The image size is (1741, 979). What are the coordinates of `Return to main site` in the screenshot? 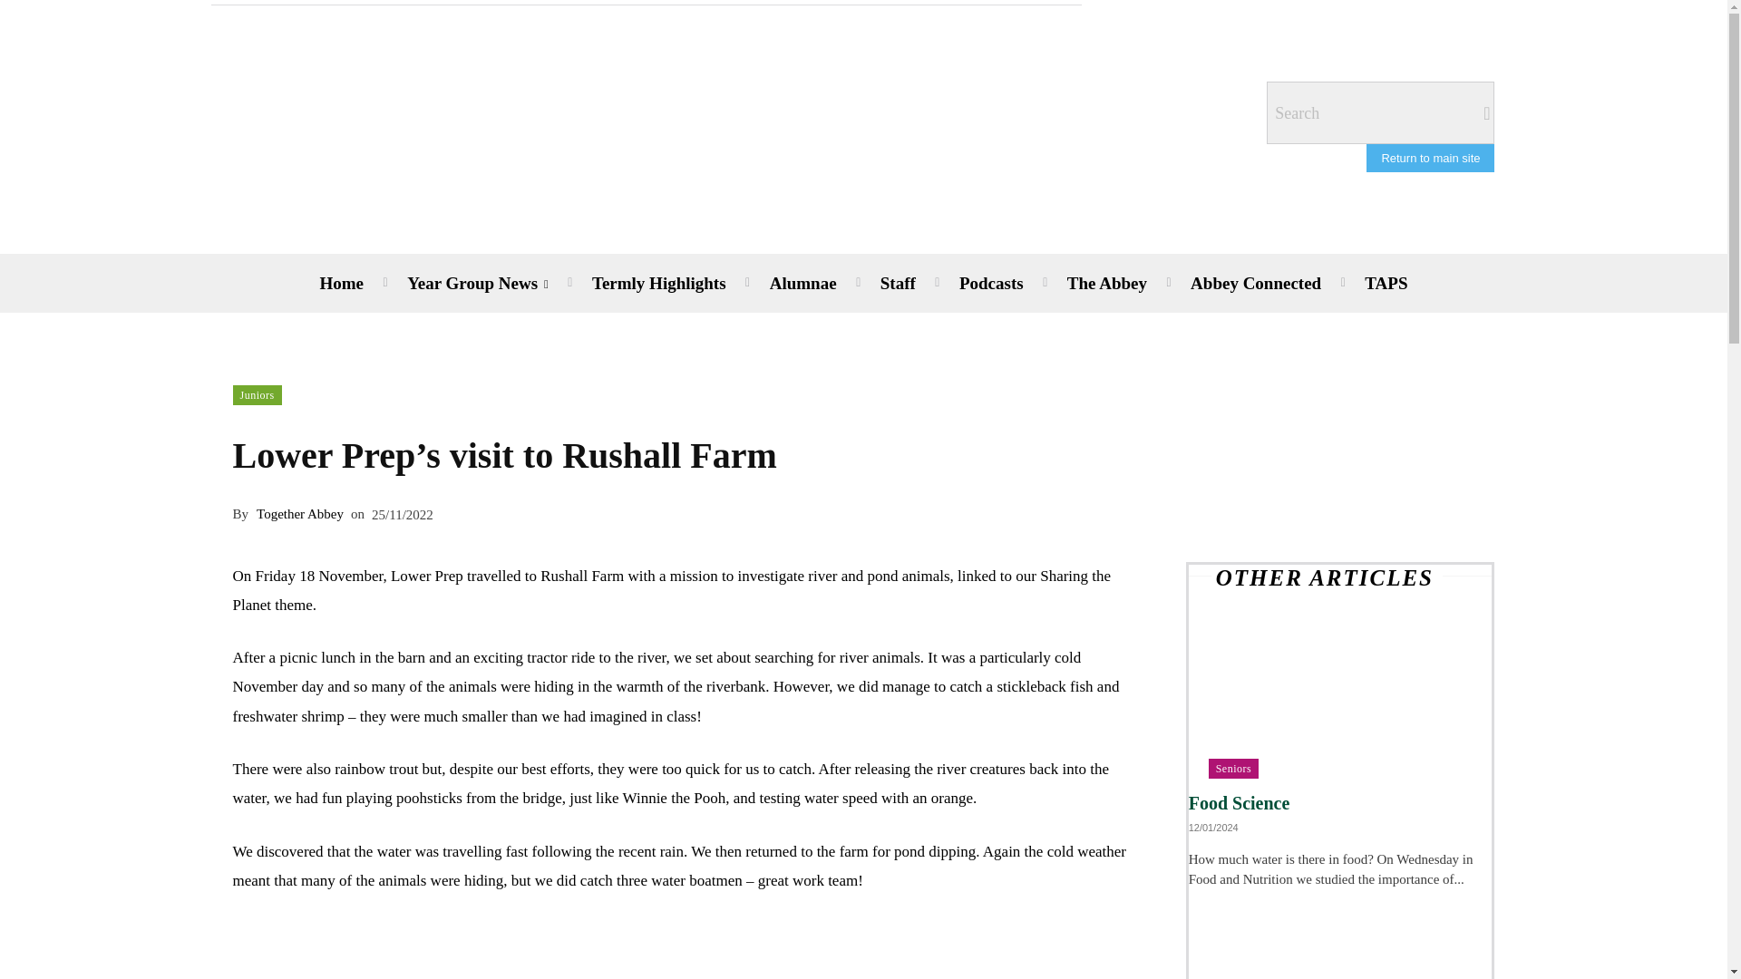 It's located at (1430, 158).